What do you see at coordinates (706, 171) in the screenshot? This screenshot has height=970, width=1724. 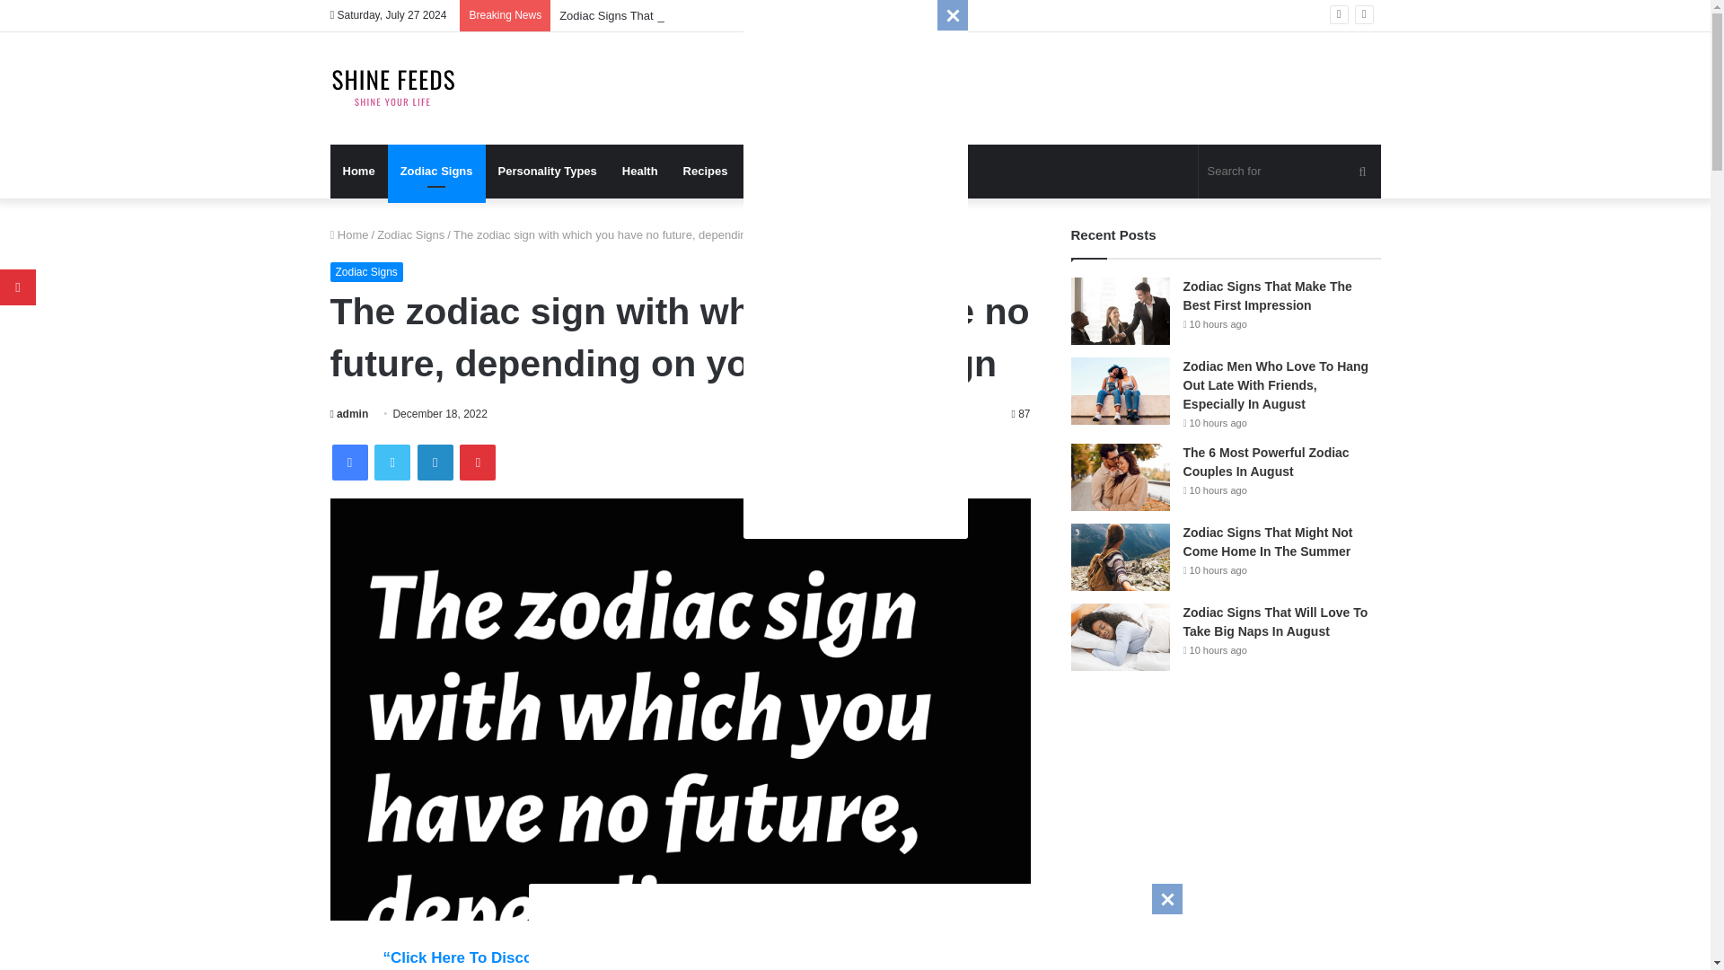 I see `Recipes` at bounding box center [706, 171].